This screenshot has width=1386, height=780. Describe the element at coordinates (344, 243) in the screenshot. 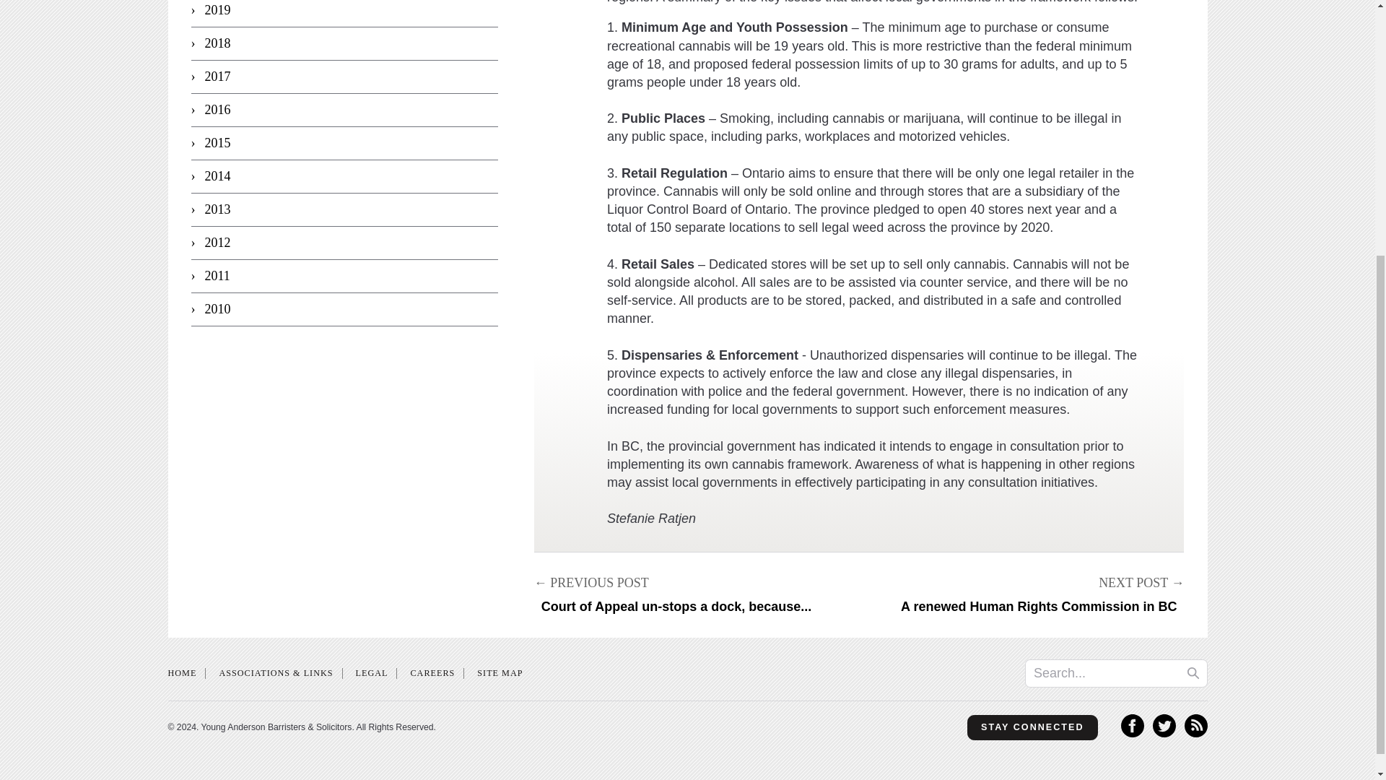

I see `2012` at that location.